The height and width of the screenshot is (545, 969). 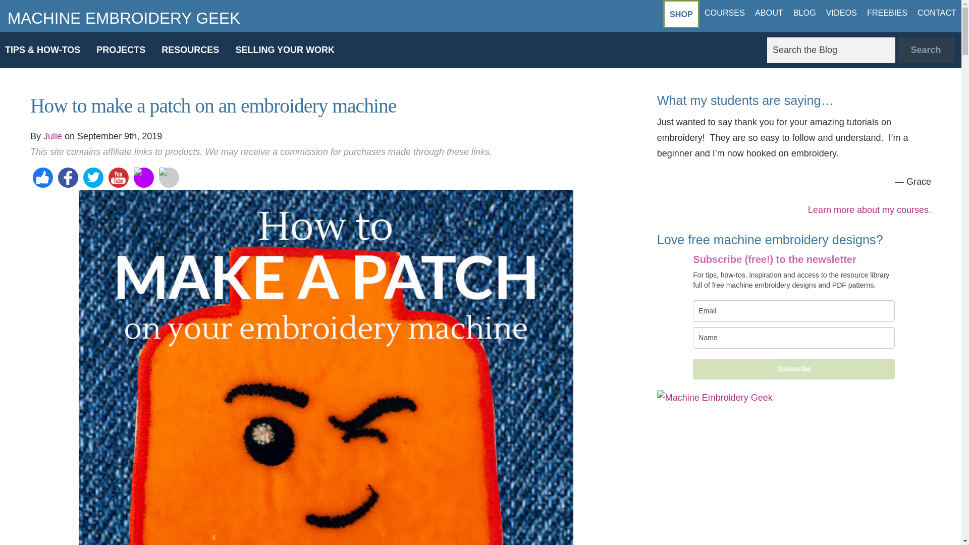 What do you see at coordinates (769, 12) in the screenshot?
I see `ABOUT` at bounding box center [769, 12].